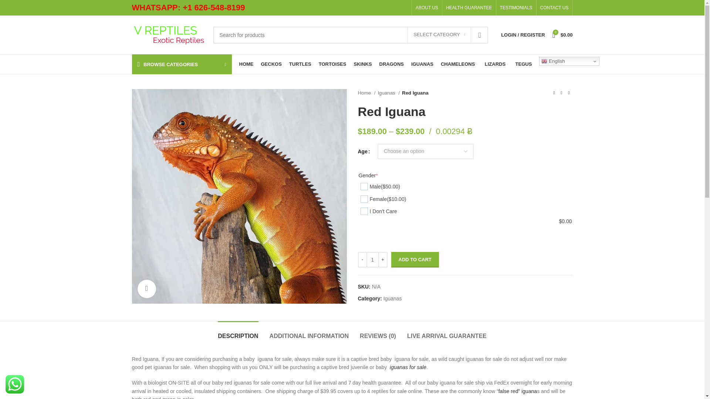  Describe the element at coordinates (563, 35) in the screenshot. I see `Shopping cart` at that location.